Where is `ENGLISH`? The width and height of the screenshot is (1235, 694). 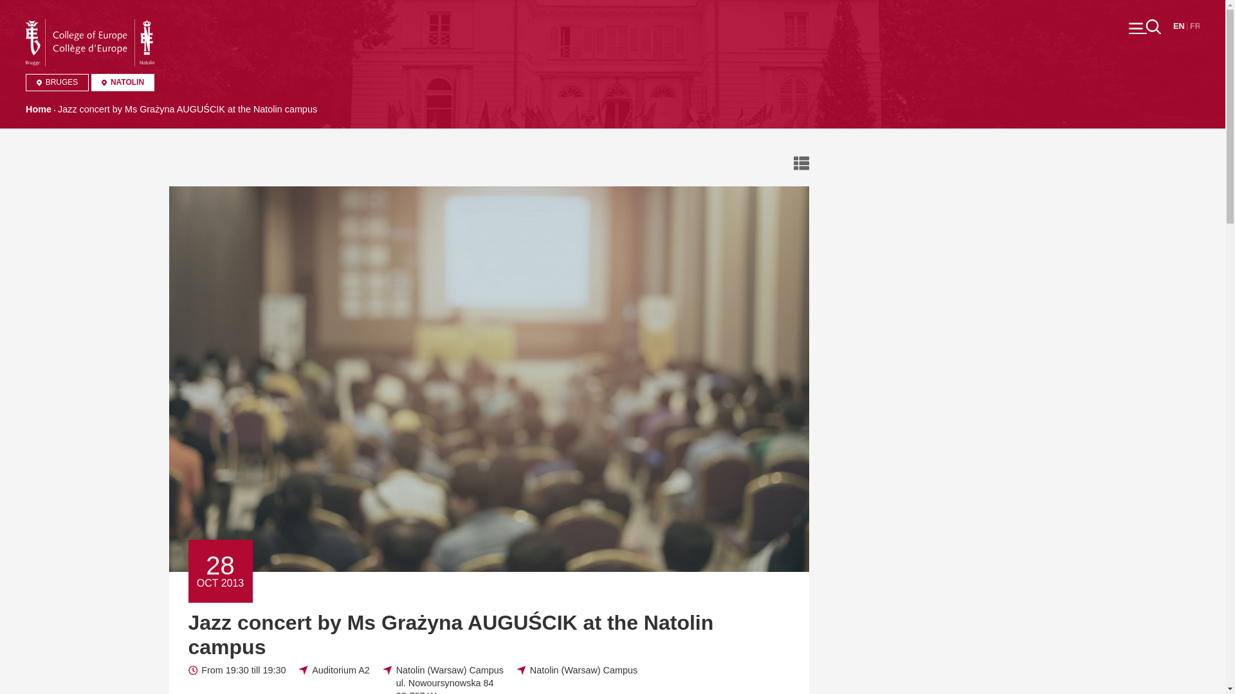 ENGLISH is located at coordinates (1178, 26).